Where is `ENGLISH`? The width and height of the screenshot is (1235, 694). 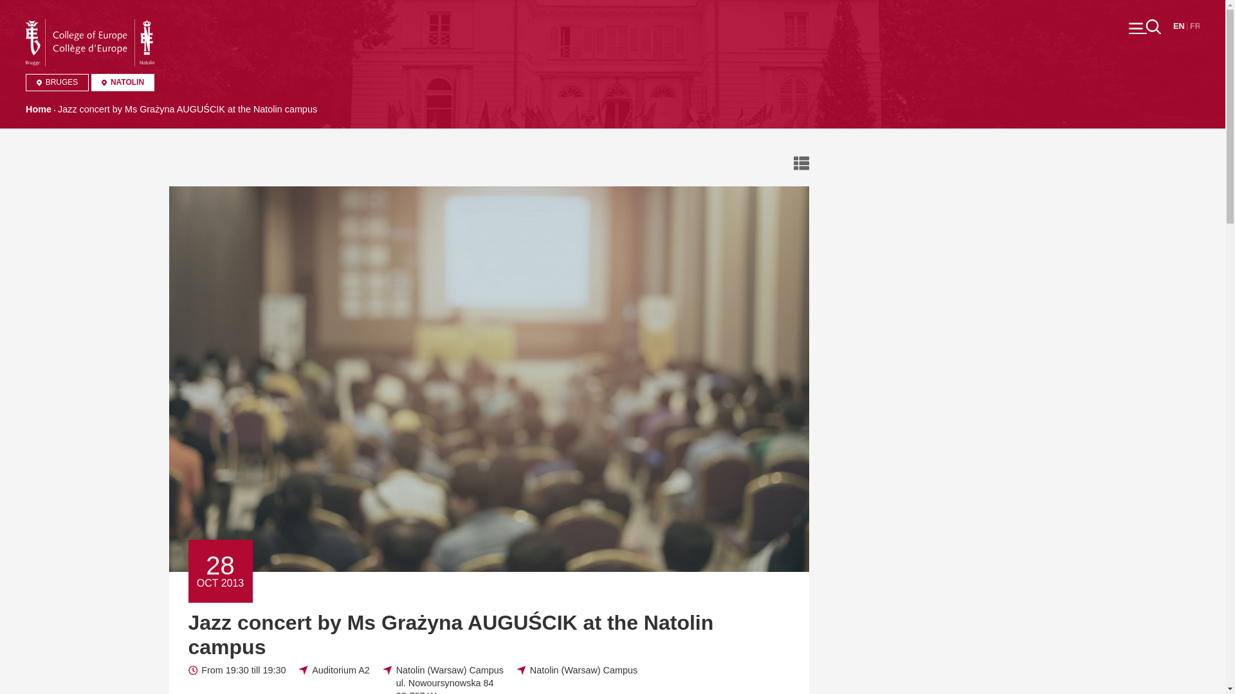 ENGLISH is located at coordinates (1178, 26).